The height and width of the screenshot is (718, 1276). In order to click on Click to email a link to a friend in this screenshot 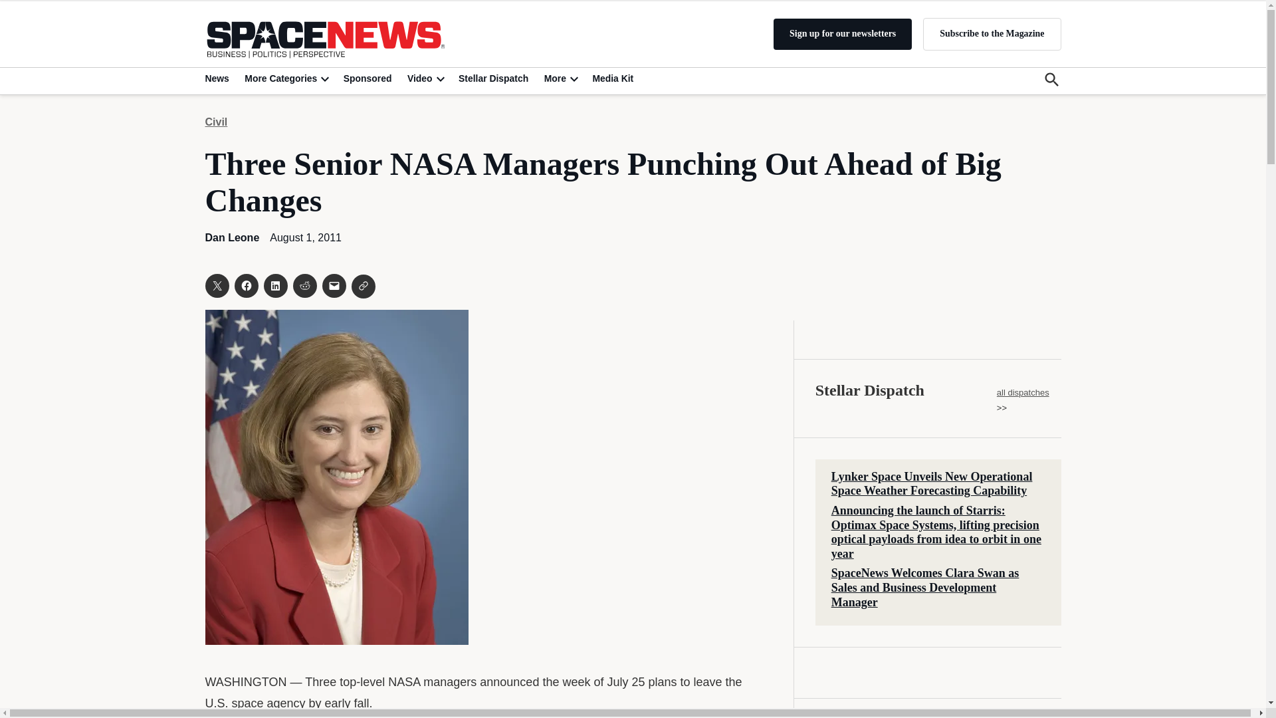, I will do `click(334, 286)`.